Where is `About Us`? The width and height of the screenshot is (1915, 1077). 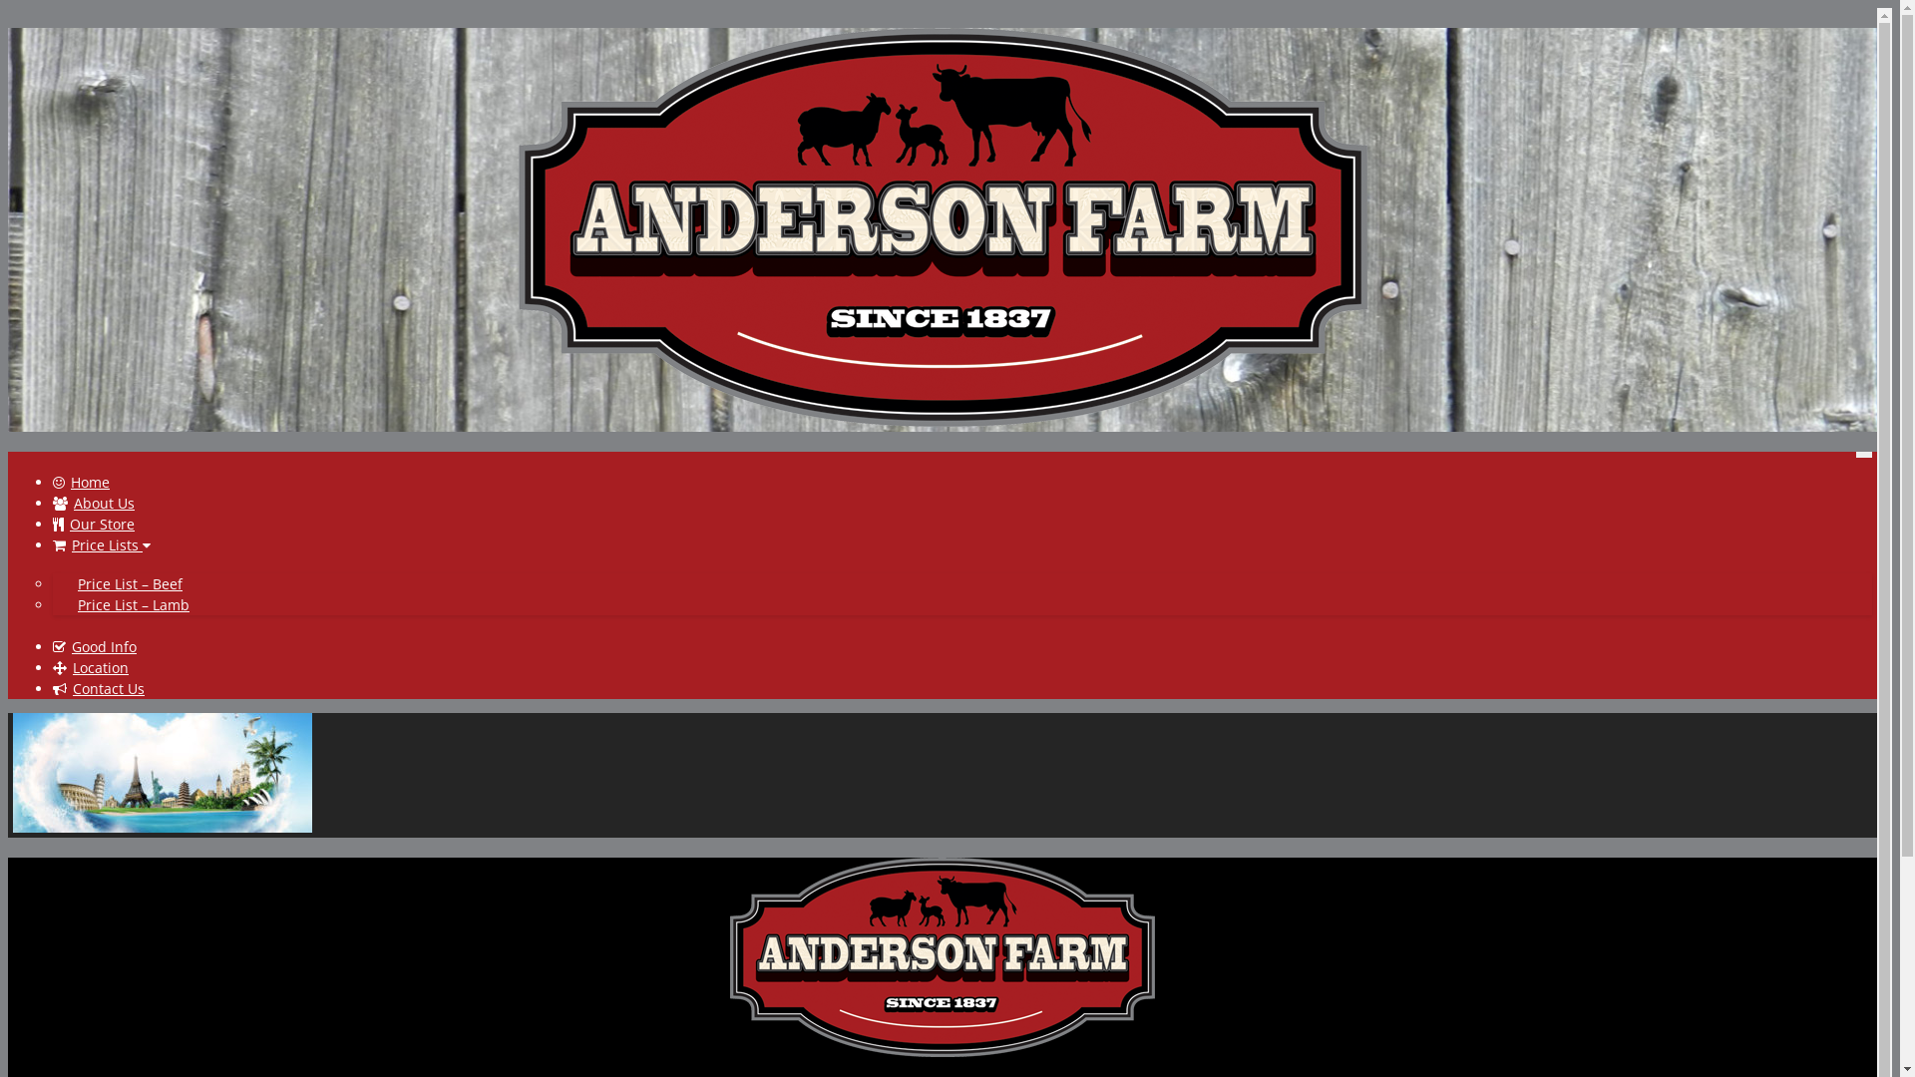 About Us is located at coordinates (94, 503).